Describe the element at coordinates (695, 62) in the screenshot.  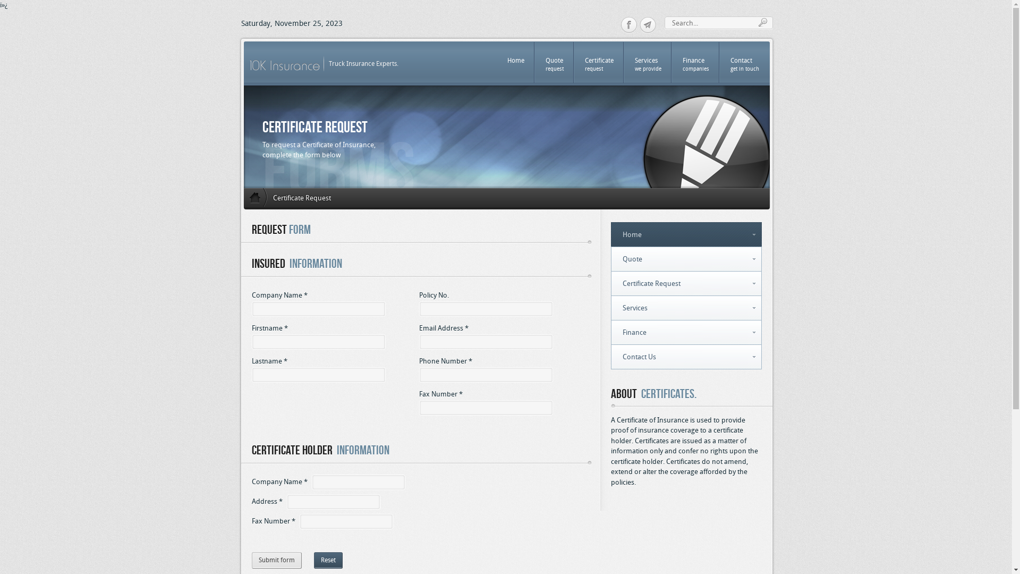
I see `Finance
companies` at that location.